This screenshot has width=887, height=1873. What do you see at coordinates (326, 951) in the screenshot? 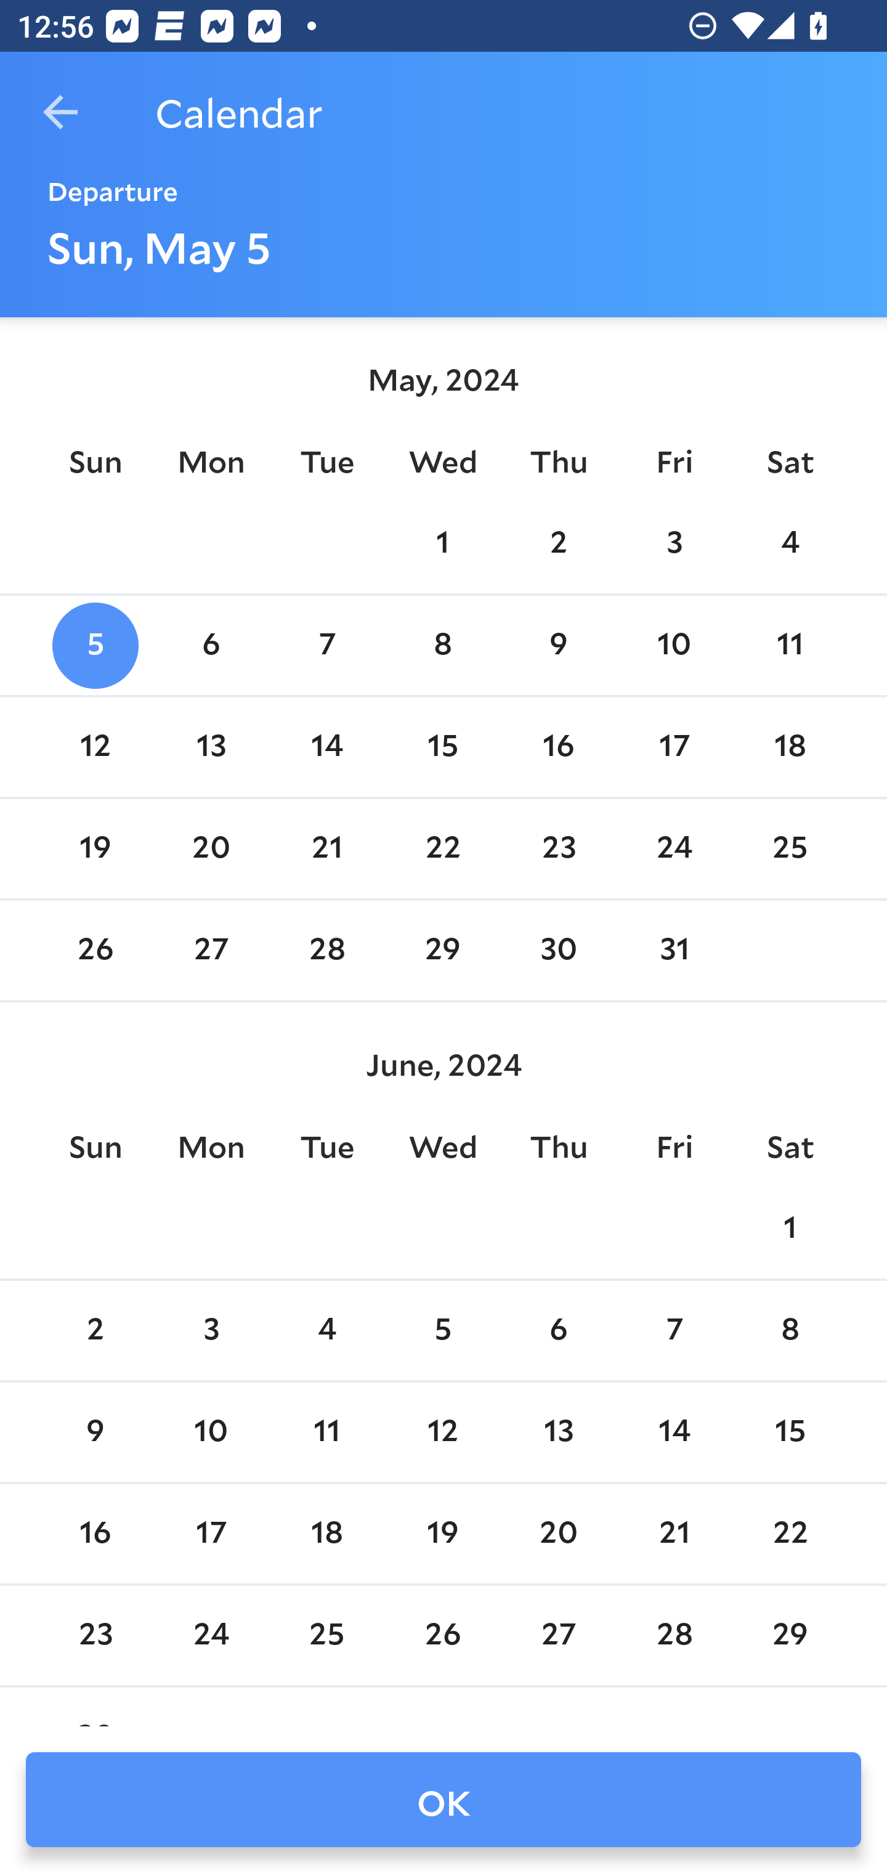
I see `28` at bounding box center [326, 951].